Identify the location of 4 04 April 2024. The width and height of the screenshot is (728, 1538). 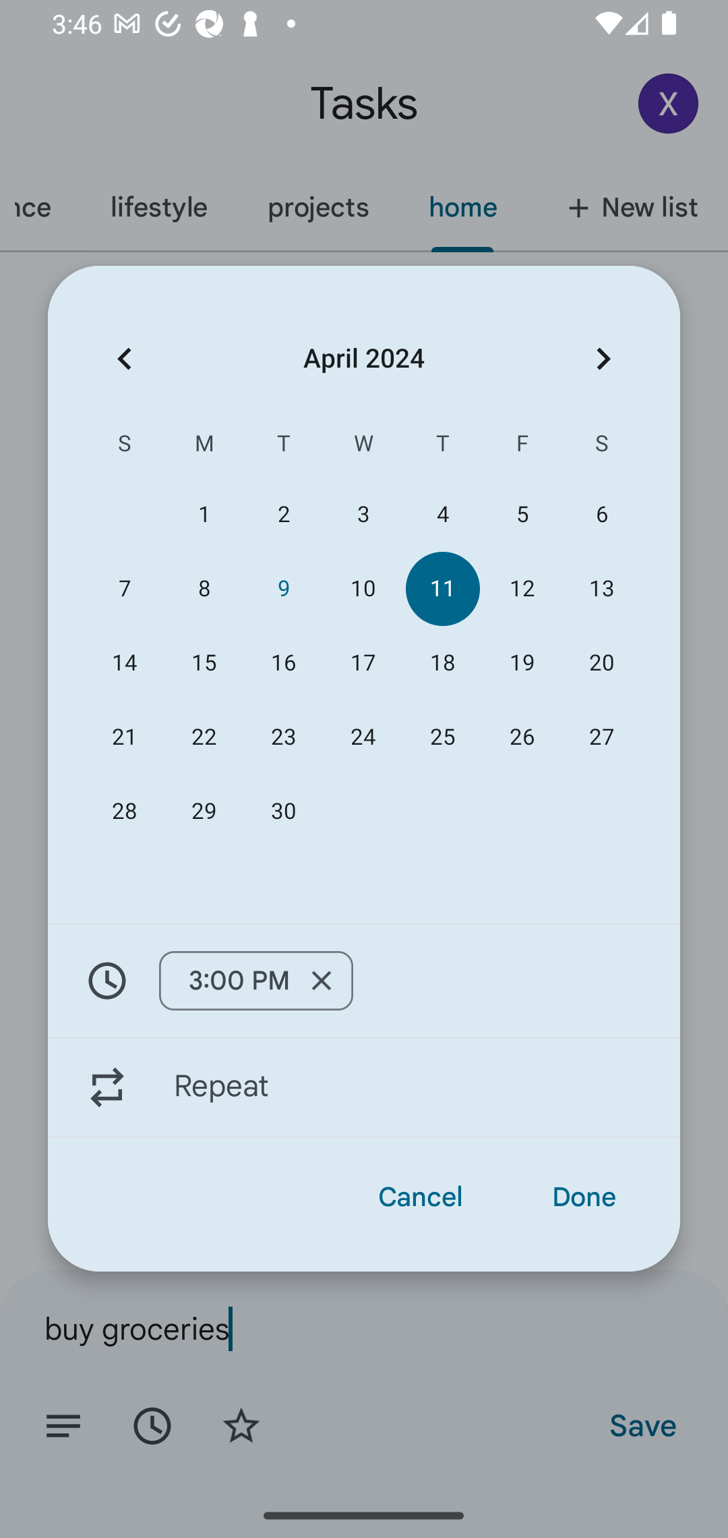
(443, 515).